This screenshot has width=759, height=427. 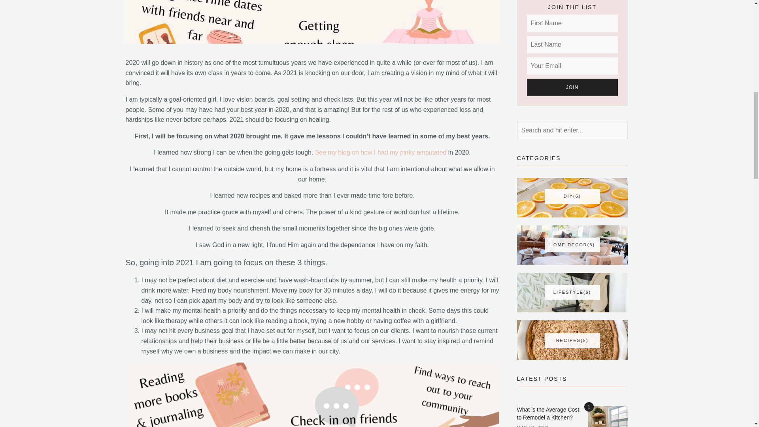 I want to click on See my blog on how I had my pinky amputated, so click(x=381, y=152).